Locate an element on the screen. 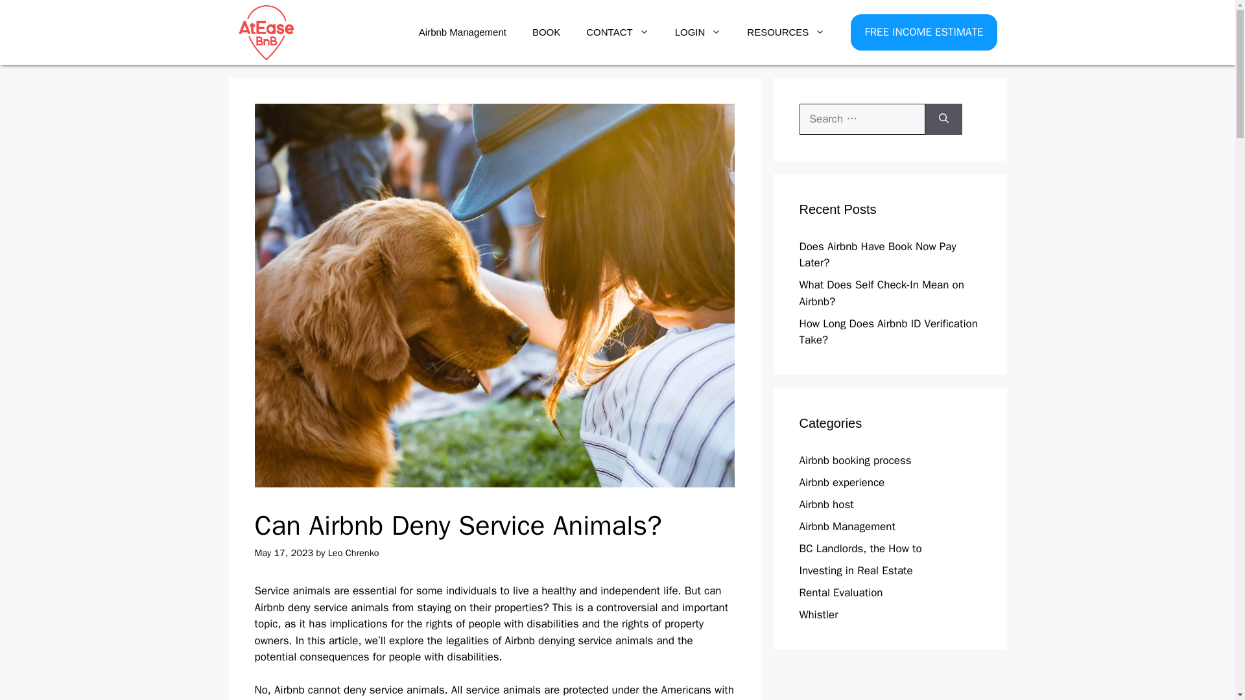  FREE INCOME ESTIMATE is located at coordinates (923, 32).